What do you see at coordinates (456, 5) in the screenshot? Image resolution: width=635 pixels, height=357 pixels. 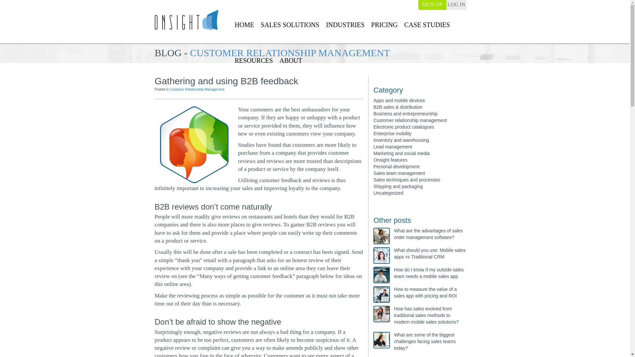 I see `LOG IN` at bounding box center [456, 5].